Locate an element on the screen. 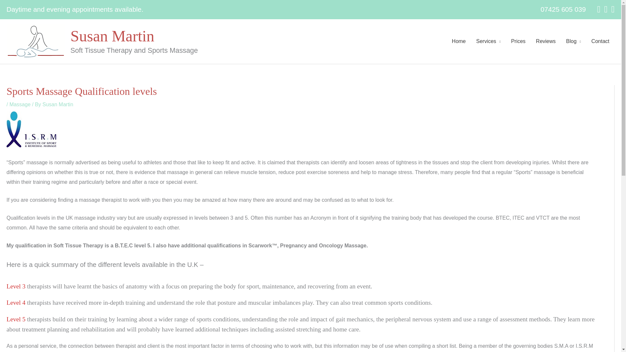 The width and height of the screenshot is (626, 352). Reviews is located at coordinates (546, 41).